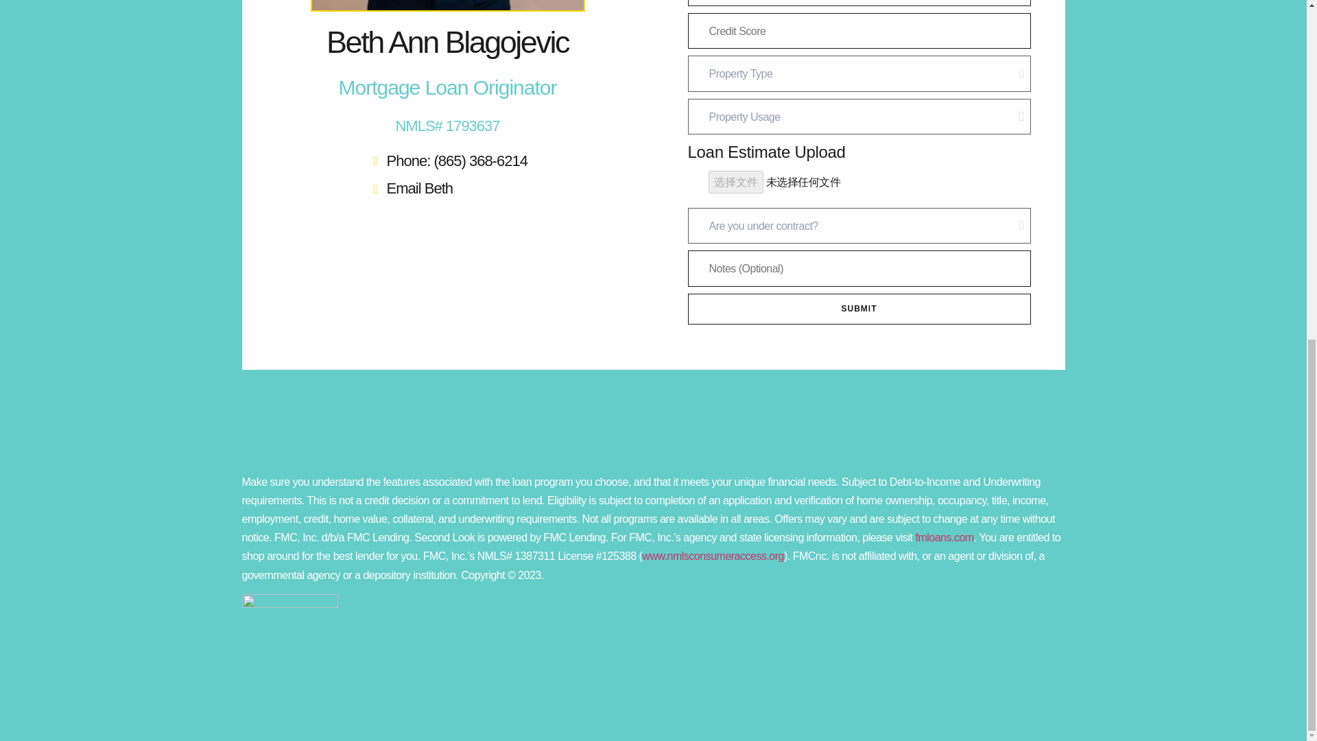 This screenshot has height=741, width=1317. I want to click on SUBMIT, so click(859, 309).